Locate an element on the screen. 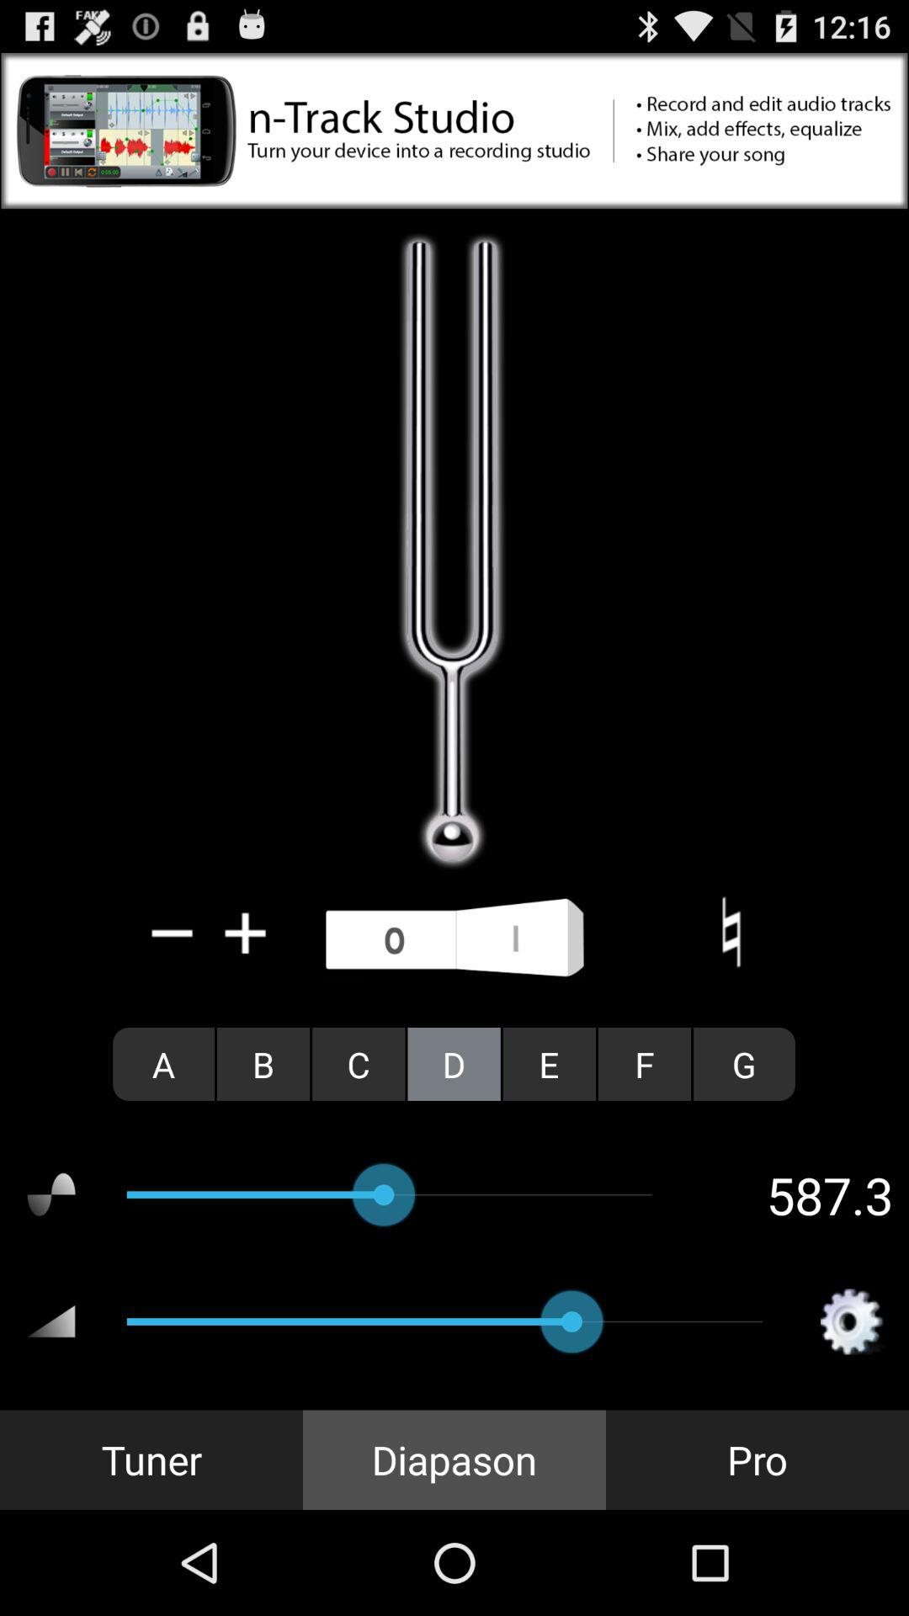 This screenshot has width=909, height=1616. volume down is located at coordinates (173, 933).